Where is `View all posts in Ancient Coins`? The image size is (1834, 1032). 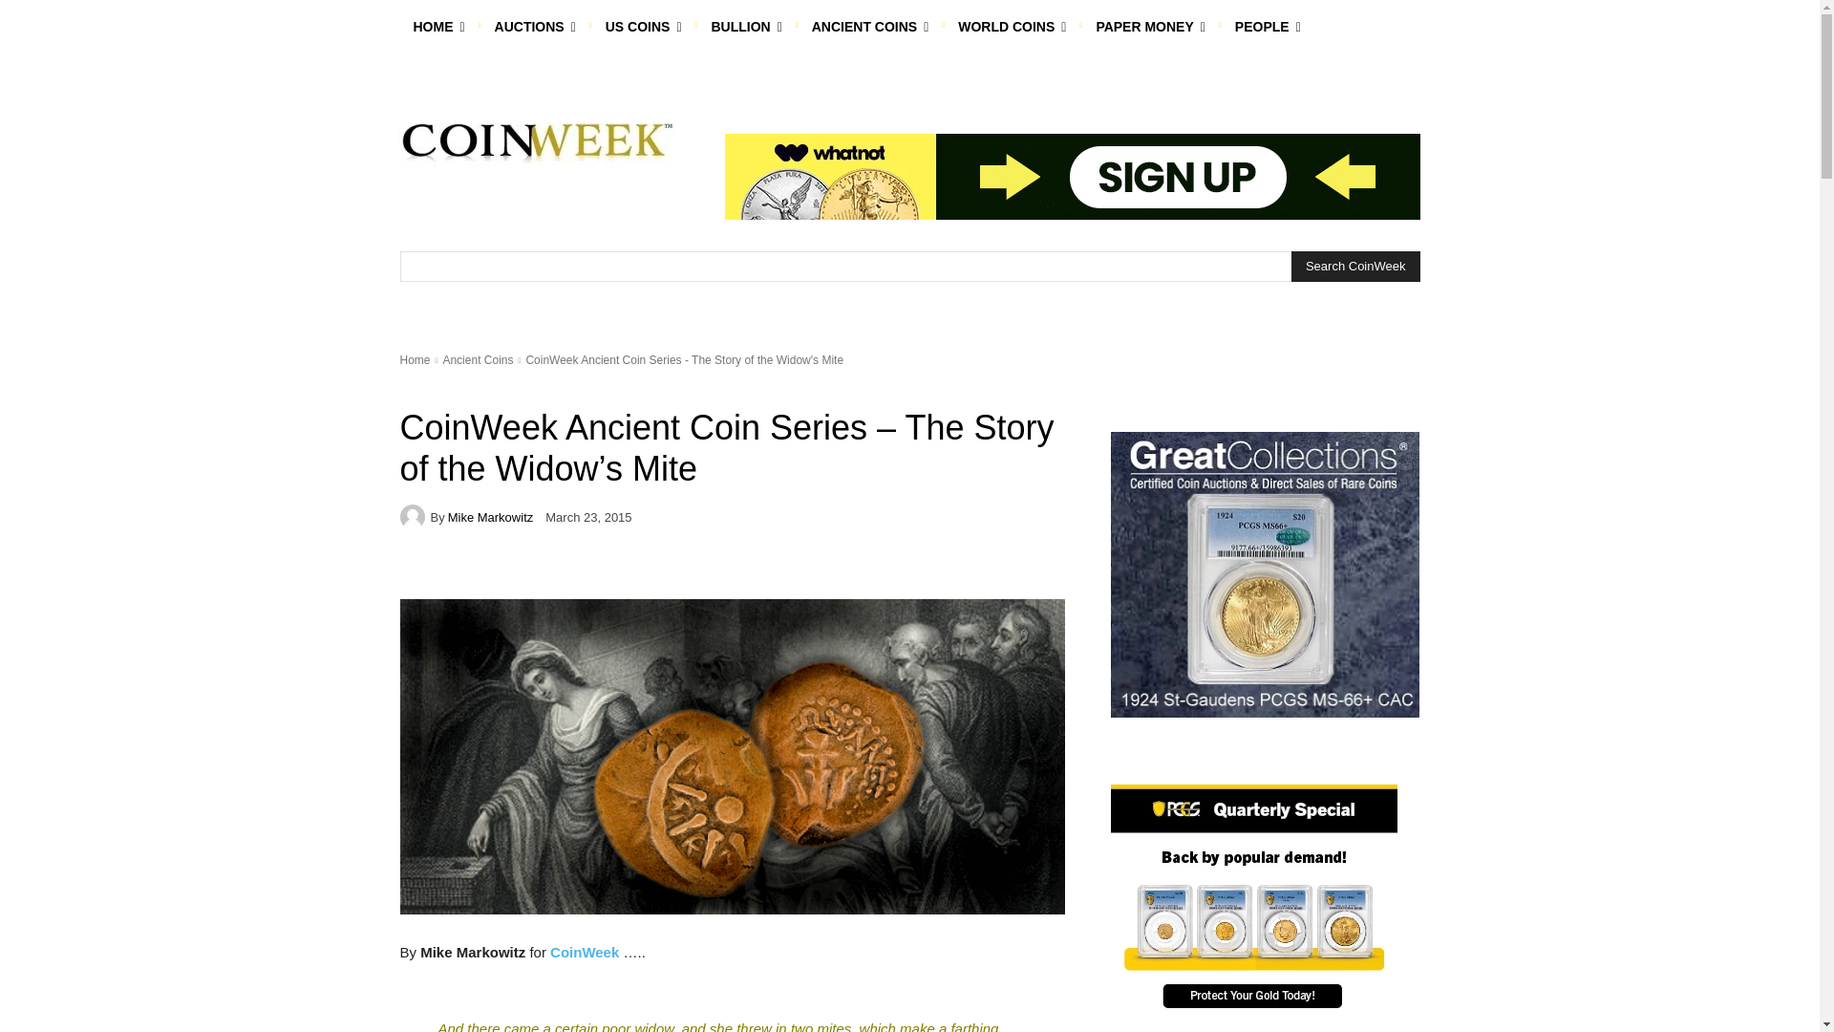
View all posts in Ancient Coins is located at coordinates (478, 360).